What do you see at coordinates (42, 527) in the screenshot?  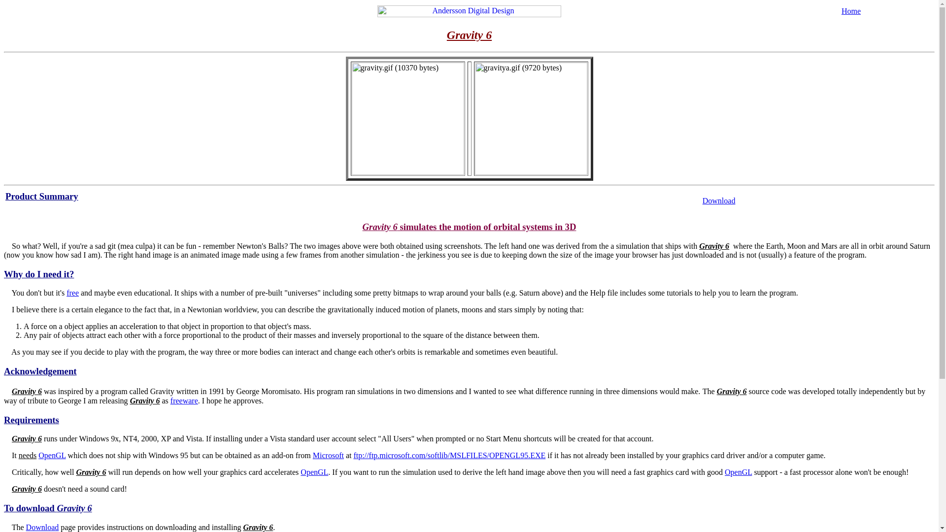 I see `Download` at bounding box center [42, 527].